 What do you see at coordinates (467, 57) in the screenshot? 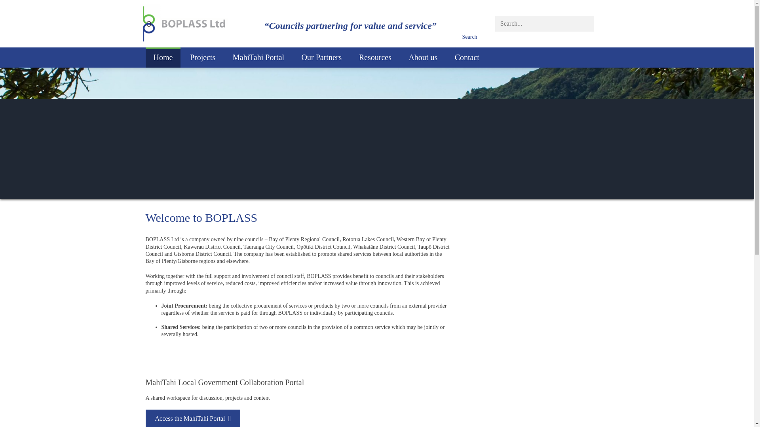
I see `Contact` at bounding box center [467, 57].